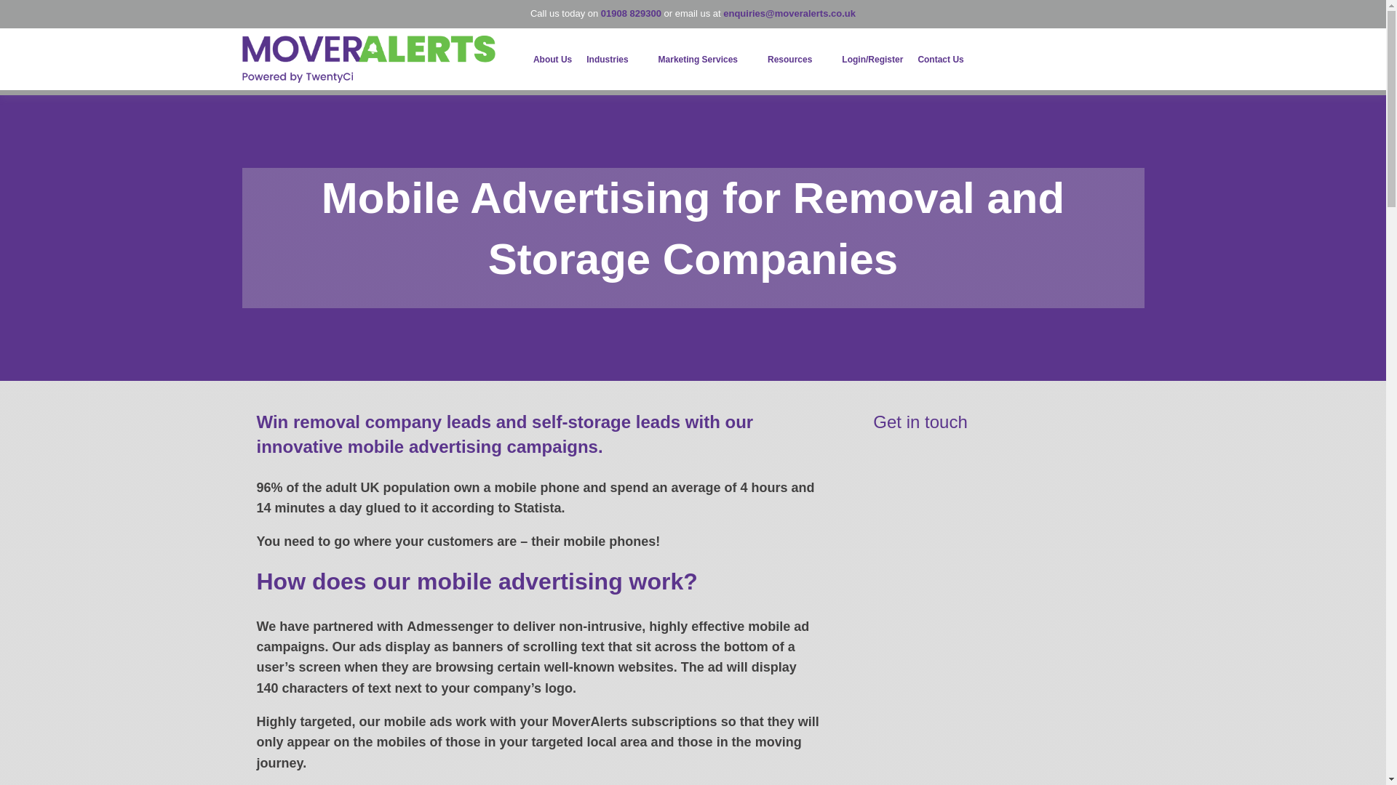 The width and height of the screenshot is (1397, 785). What do you see at coordinates (705, 59) in the screenshot?
I see `Marketing Services` at bounding box center [705, 59].